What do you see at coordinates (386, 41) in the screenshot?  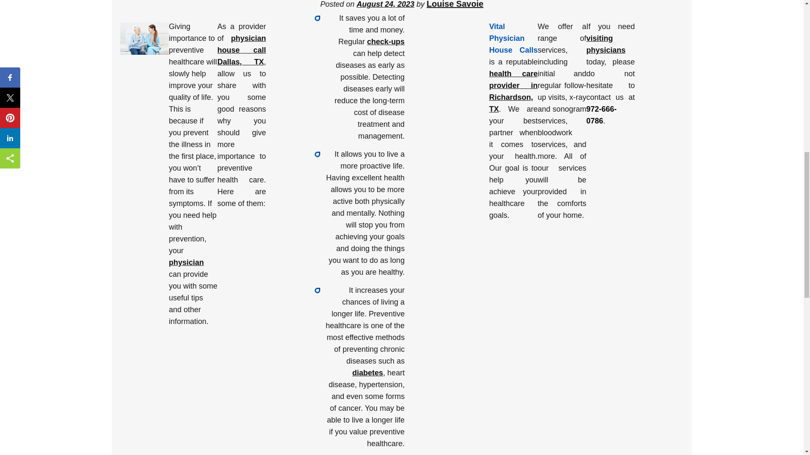 I see `check-ups` at bounding box center [386, 41].